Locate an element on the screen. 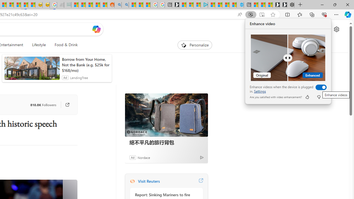 The image size is (354, 199). DITOGAMES AG Imprint - Sleeping is located at coordinates (67, 5).